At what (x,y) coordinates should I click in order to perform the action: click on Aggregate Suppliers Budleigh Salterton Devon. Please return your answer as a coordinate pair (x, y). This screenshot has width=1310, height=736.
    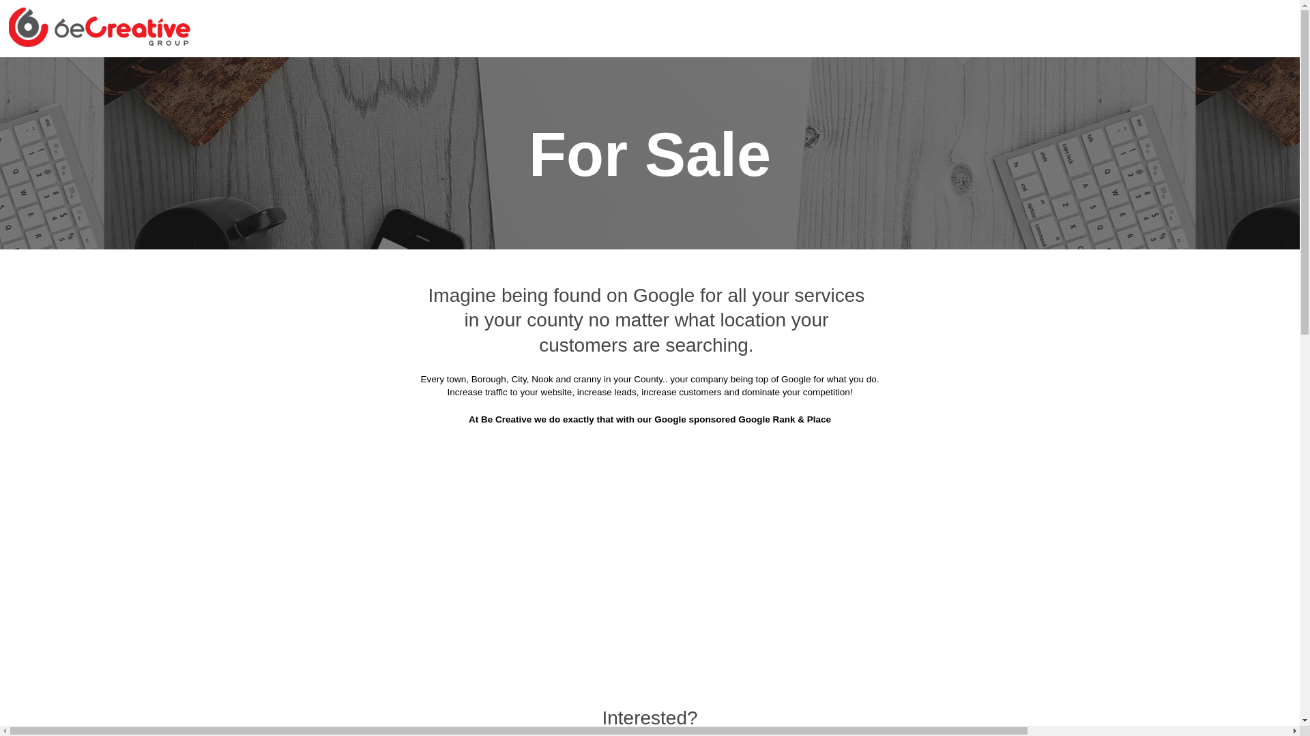
    Looking at the image, I should click on (524, 177).